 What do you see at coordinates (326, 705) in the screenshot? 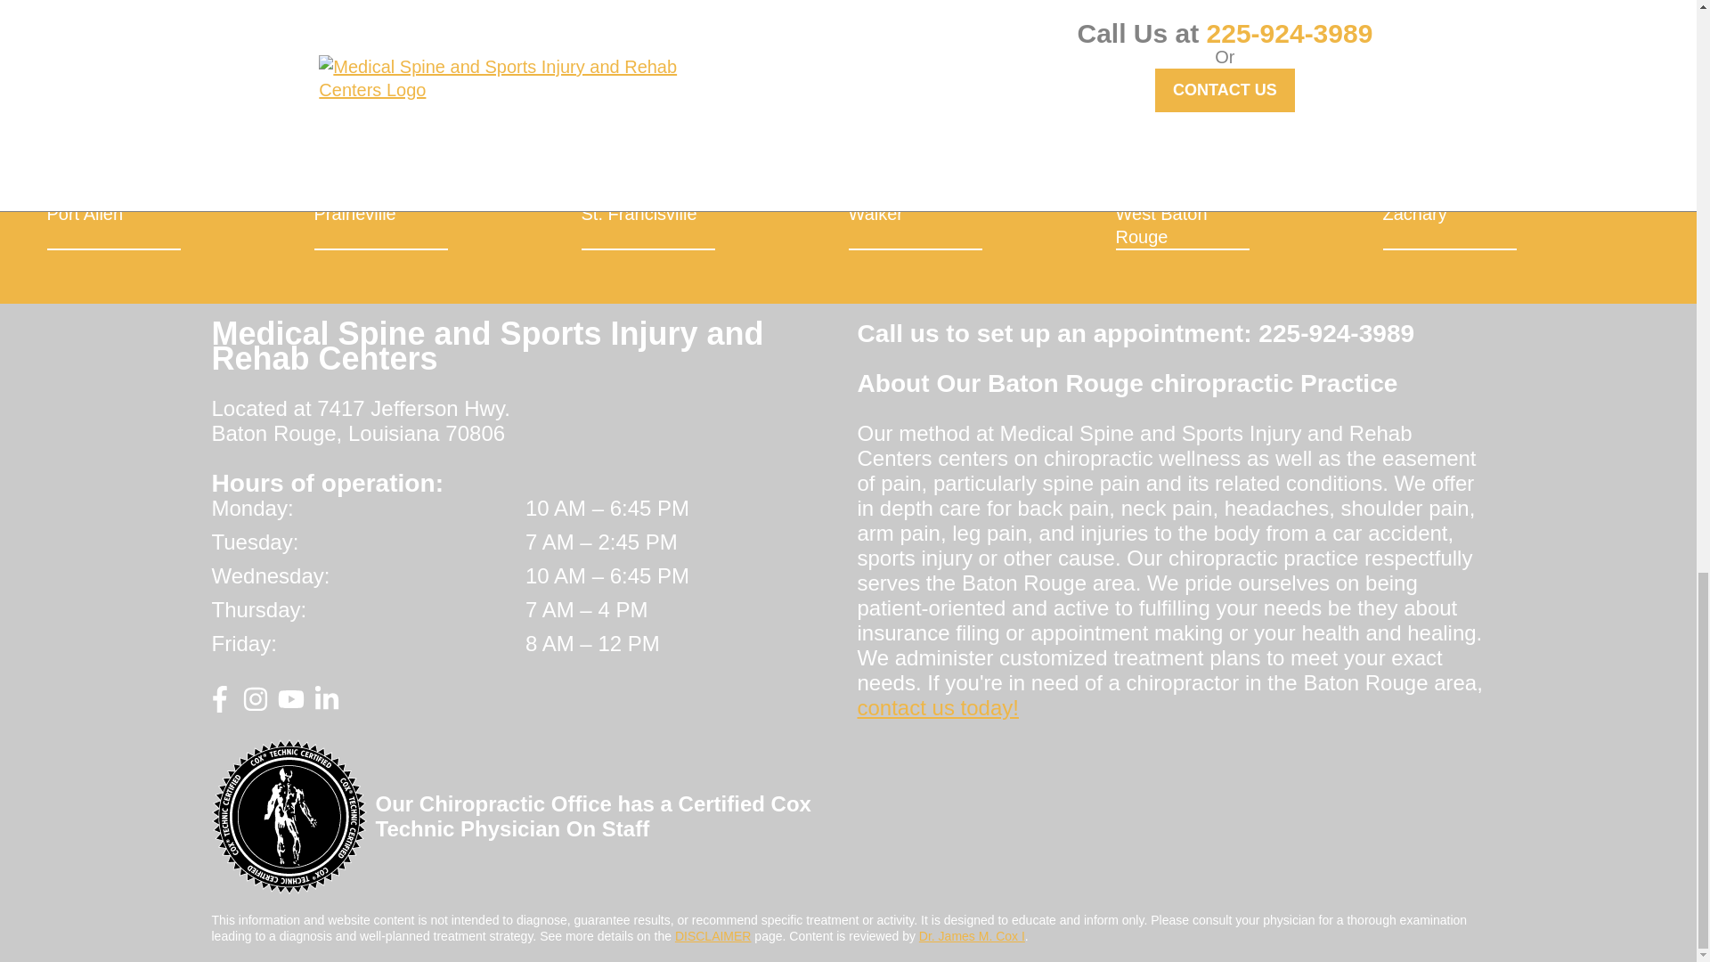
I see `Connect with us on LinkedIn` at bounding box center [326, 705].